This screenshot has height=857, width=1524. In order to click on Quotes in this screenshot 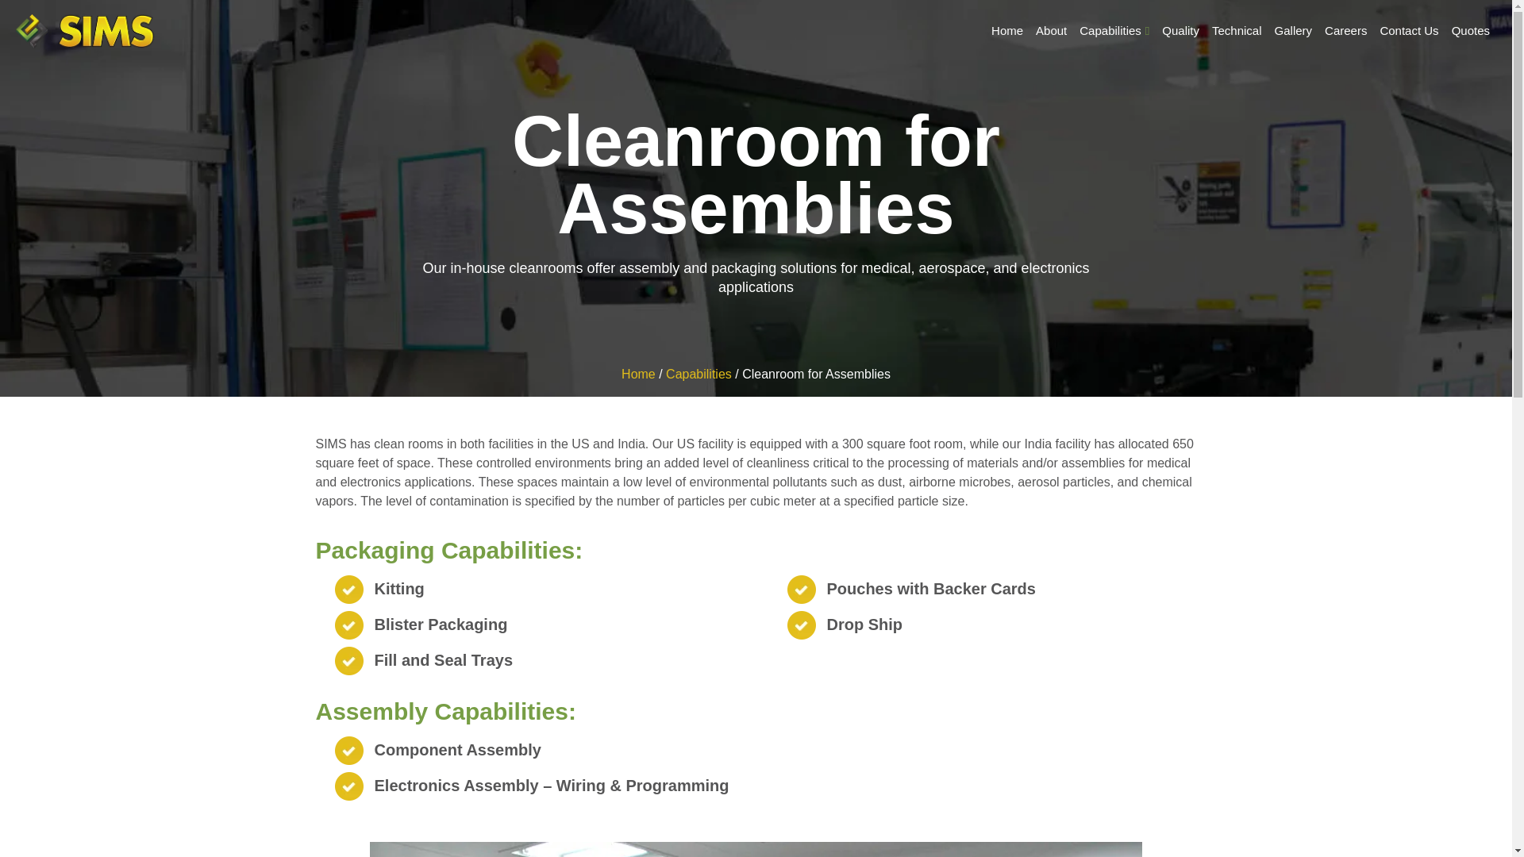, I will do `click(1470, 31)`.